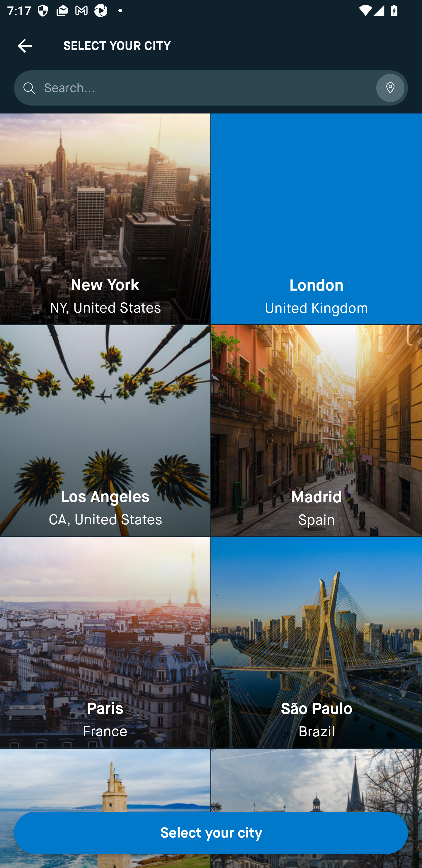 The width and height of the screenshot is (422, 868). I want to click on São Paulo Brazil, so click(316, 642).